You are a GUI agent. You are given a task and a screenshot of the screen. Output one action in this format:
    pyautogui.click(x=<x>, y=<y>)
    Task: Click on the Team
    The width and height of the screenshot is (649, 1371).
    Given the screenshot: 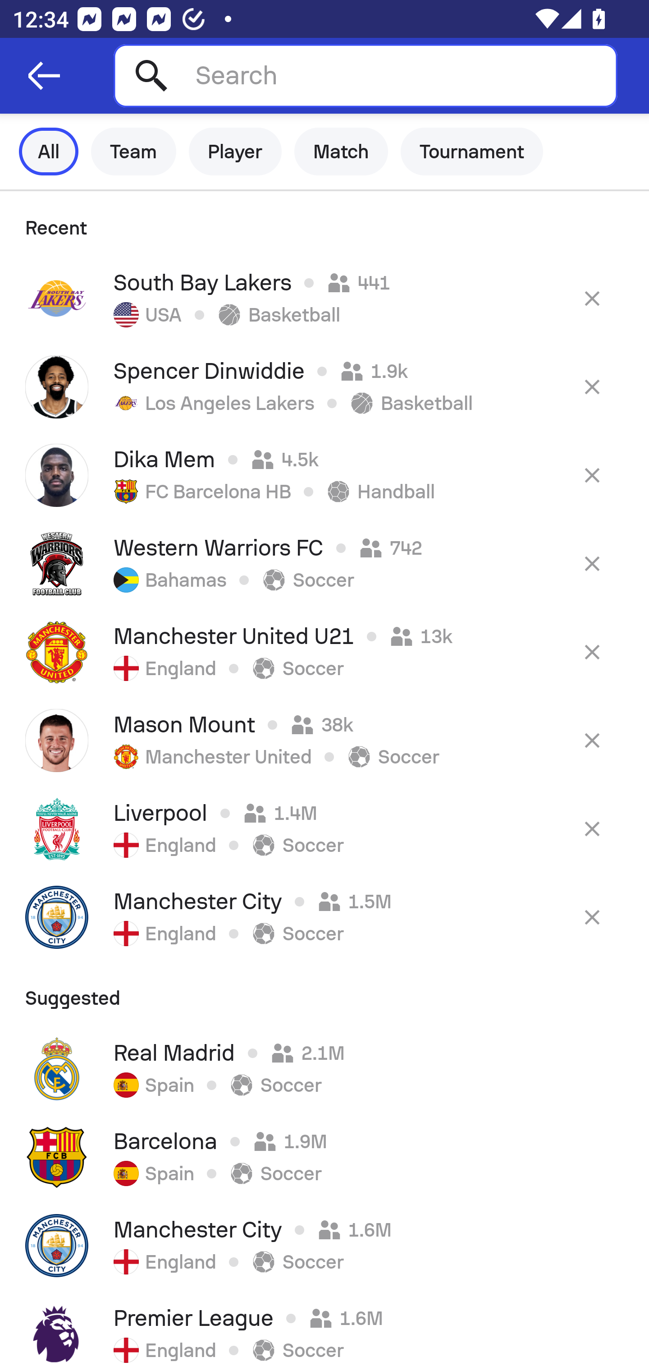 What is the action you would take?
    pyautogui.click(x=133, y=152)
    